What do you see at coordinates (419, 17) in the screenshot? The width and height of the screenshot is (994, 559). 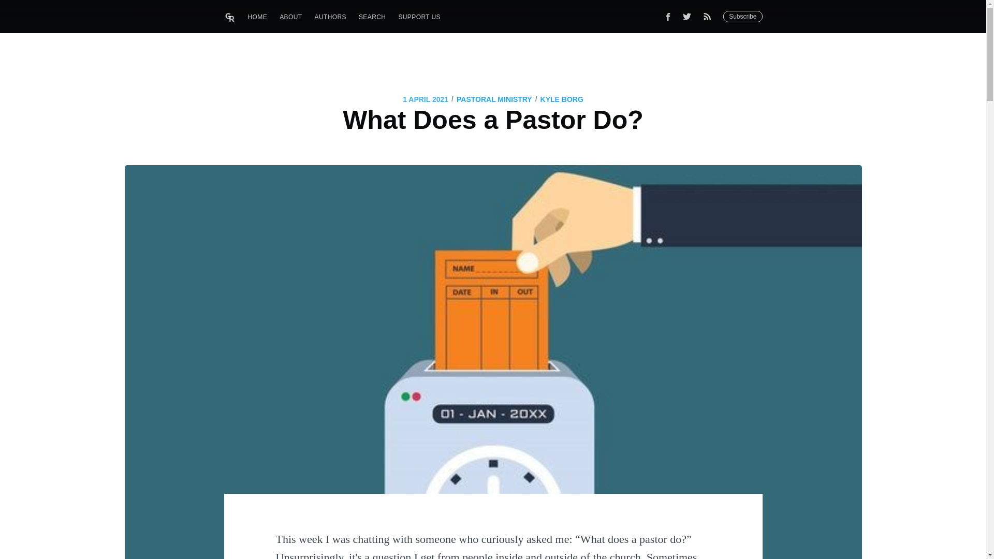 I see `SUPPORT US` at bounding box center [419, 17].